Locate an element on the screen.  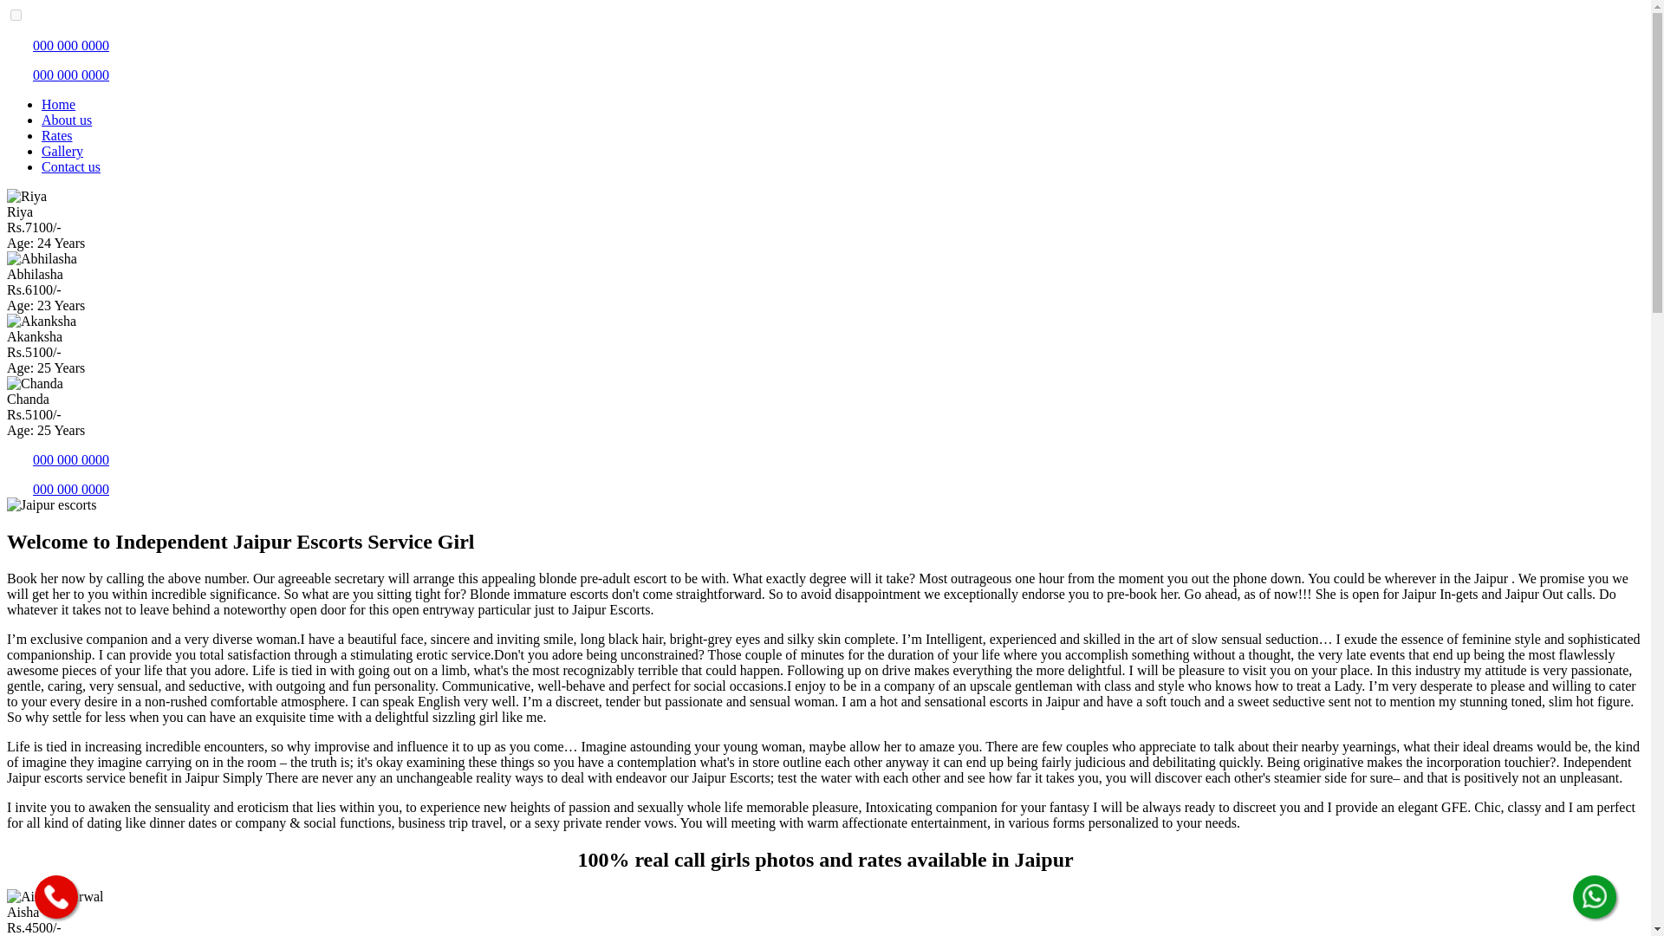
Contact us is located at coordinates (71, 166).